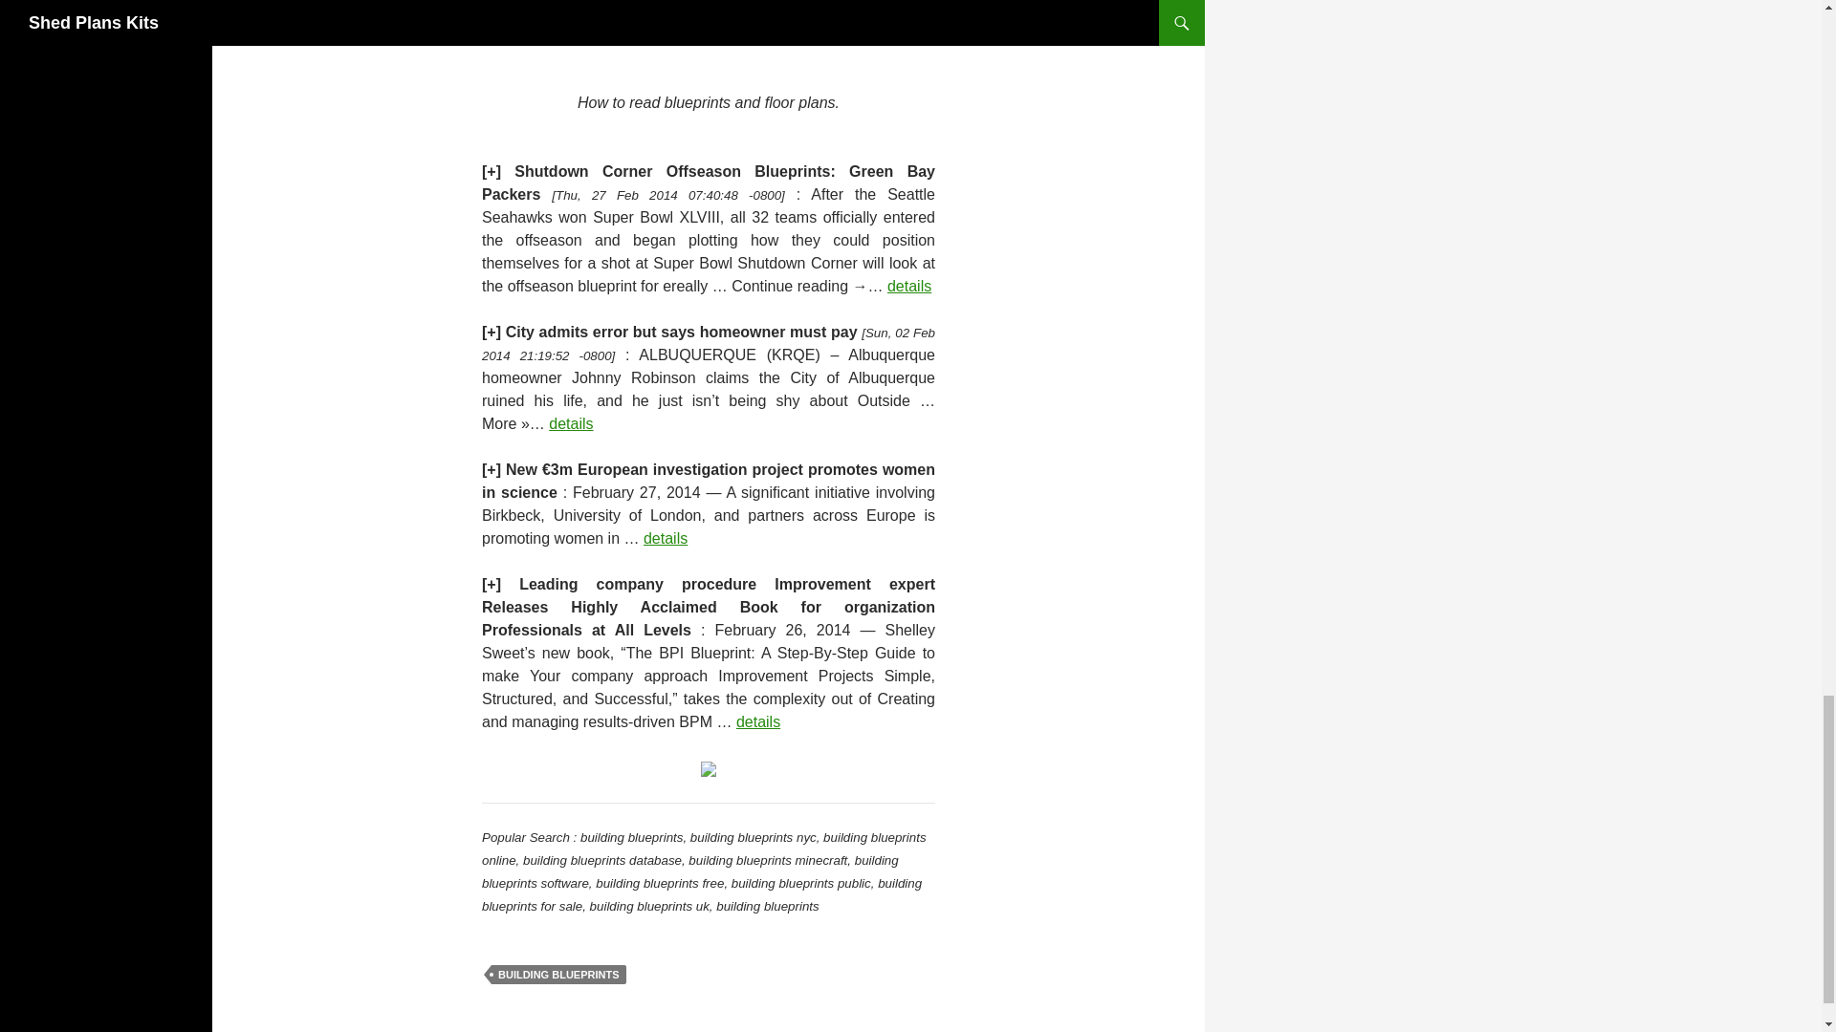  Describe the element at coordinates (666, 539) in the screenshot. I see `details` at that location.